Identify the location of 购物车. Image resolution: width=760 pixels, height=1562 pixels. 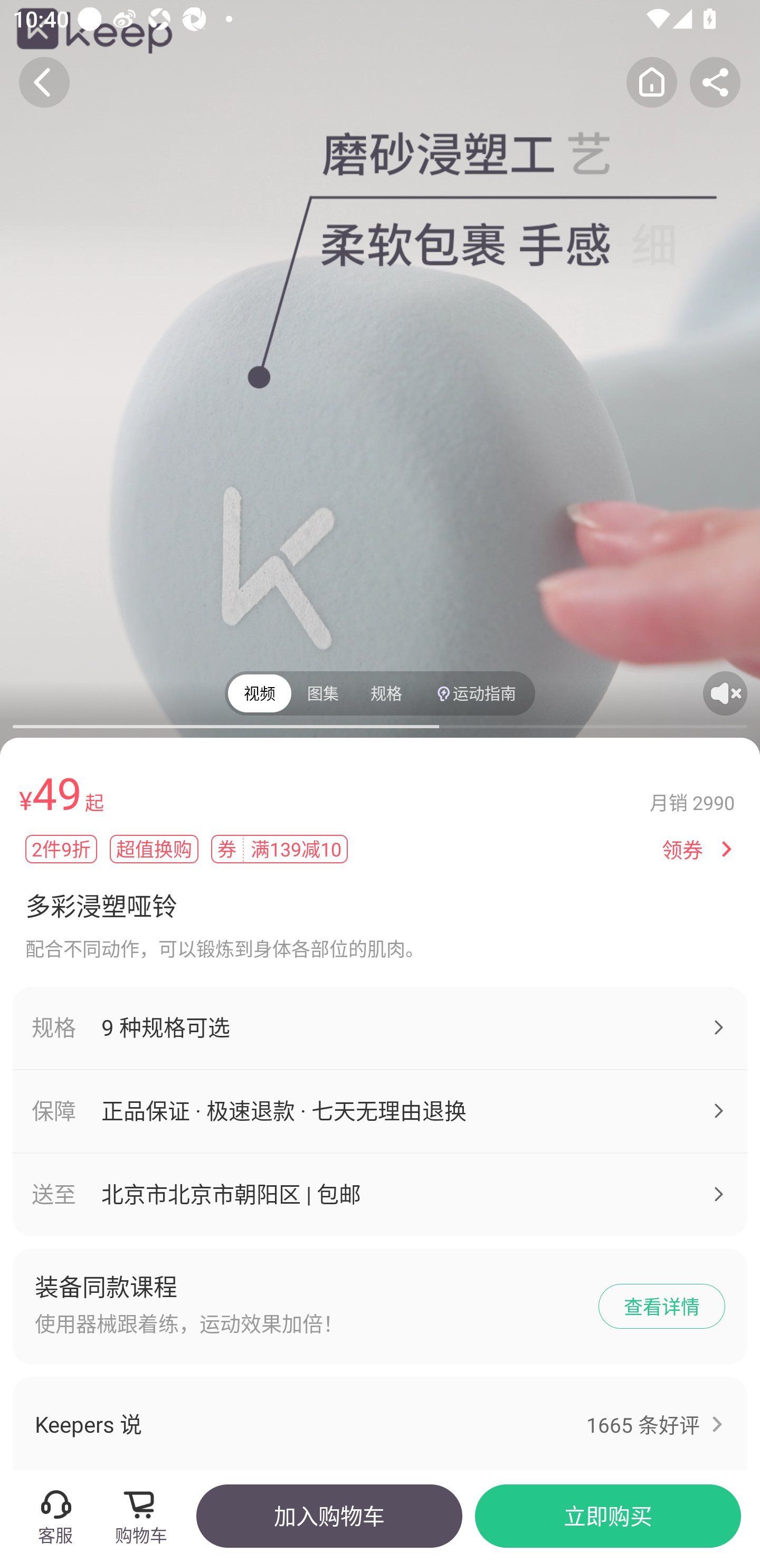
(147, 1516).